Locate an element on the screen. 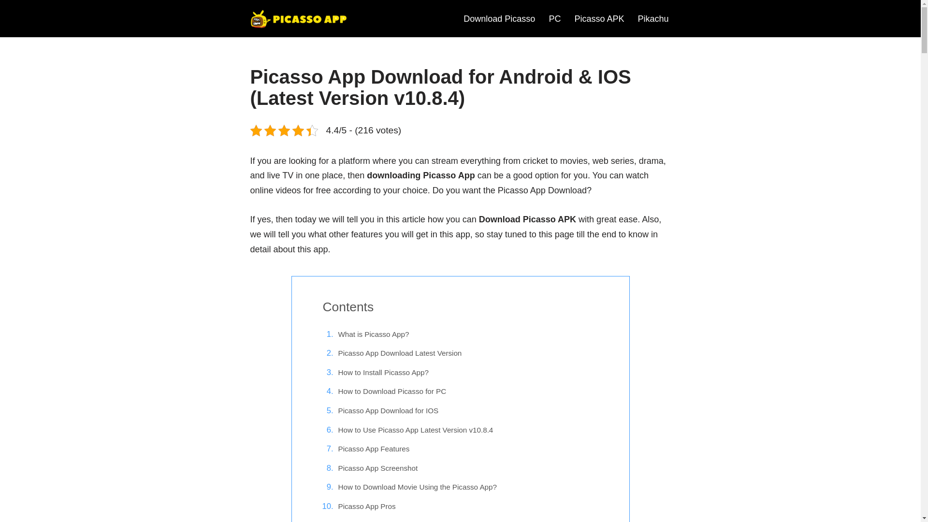 The height and width of the screenshot is (522, 928). How to Download Movie Using the Picasso App? is located at coordinates (418, 487).